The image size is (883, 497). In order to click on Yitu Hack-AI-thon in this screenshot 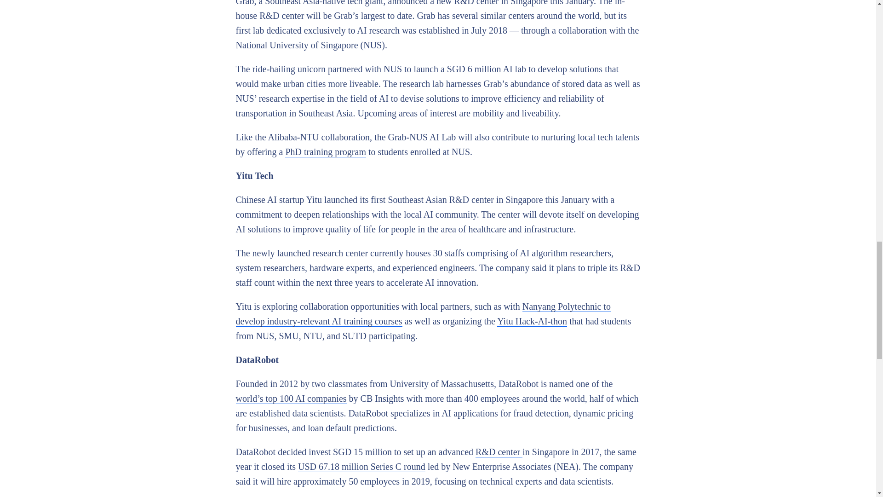, I will do `click(532, 321)`.